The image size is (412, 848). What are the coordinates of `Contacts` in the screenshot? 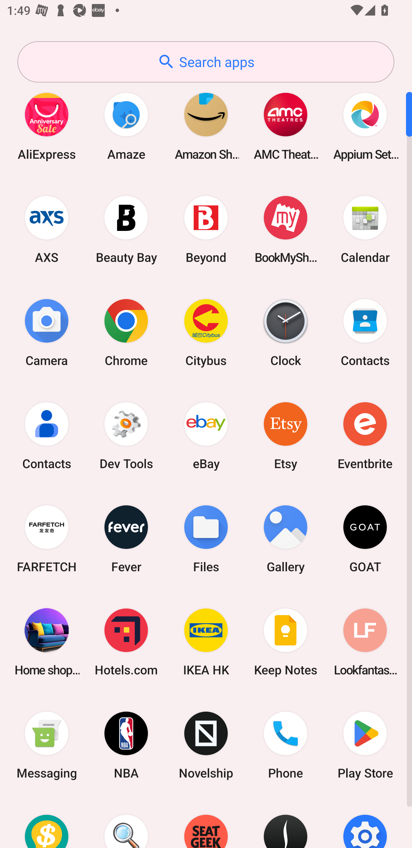 It's located at (365, 332).